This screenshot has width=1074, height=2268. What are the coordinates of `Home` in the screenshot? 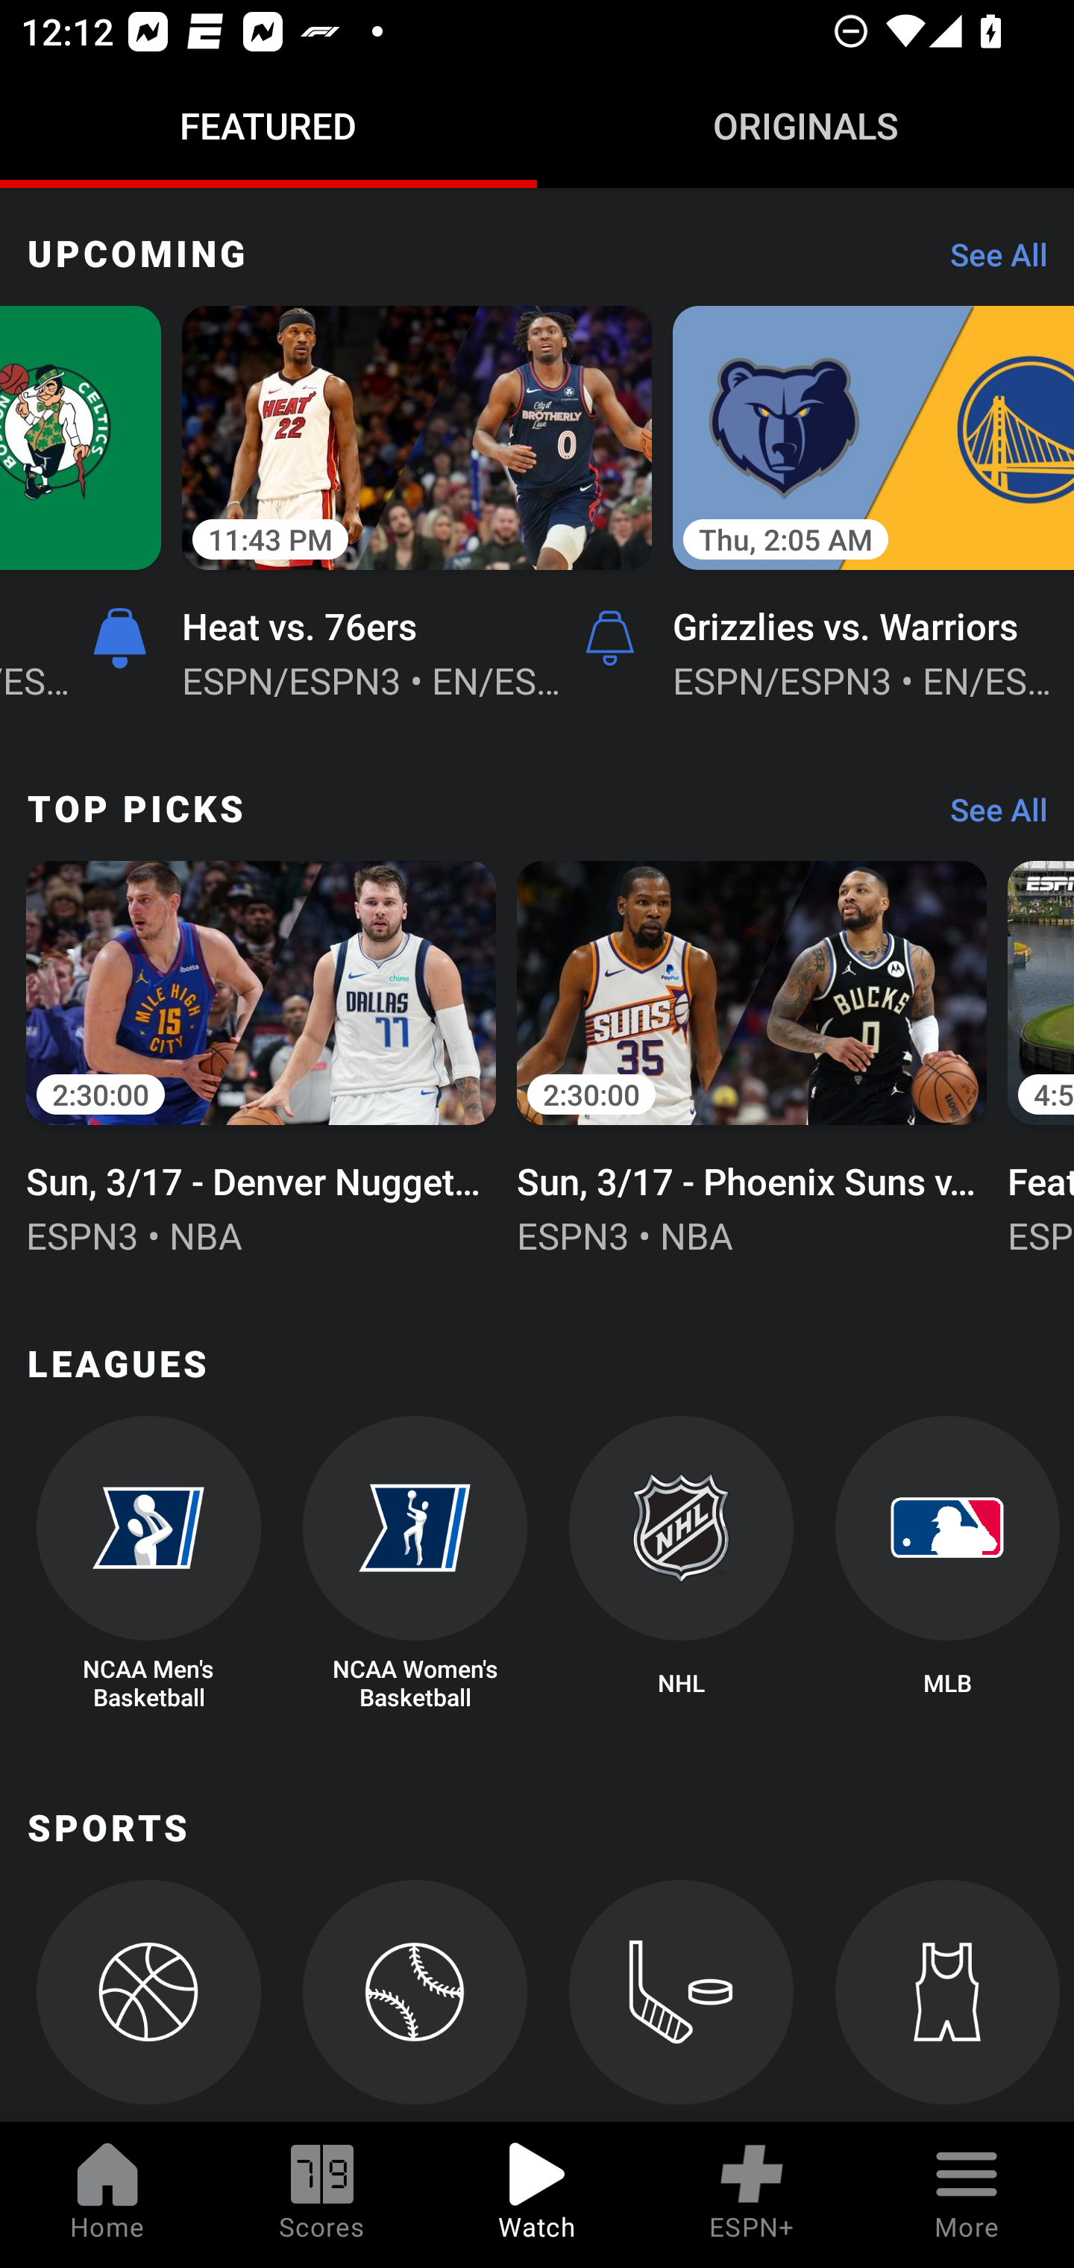 It's located at (107, 2195).